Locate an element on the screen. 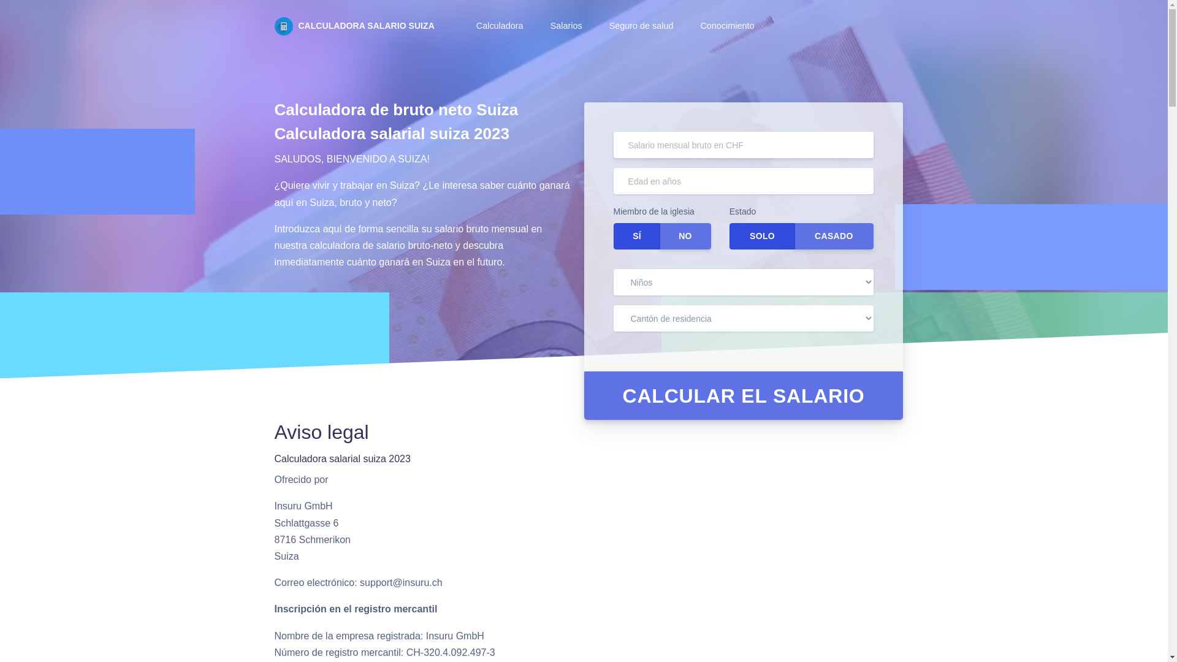 The image size is (1177, 662). Conocimiento is located at coordinates (726, 26).